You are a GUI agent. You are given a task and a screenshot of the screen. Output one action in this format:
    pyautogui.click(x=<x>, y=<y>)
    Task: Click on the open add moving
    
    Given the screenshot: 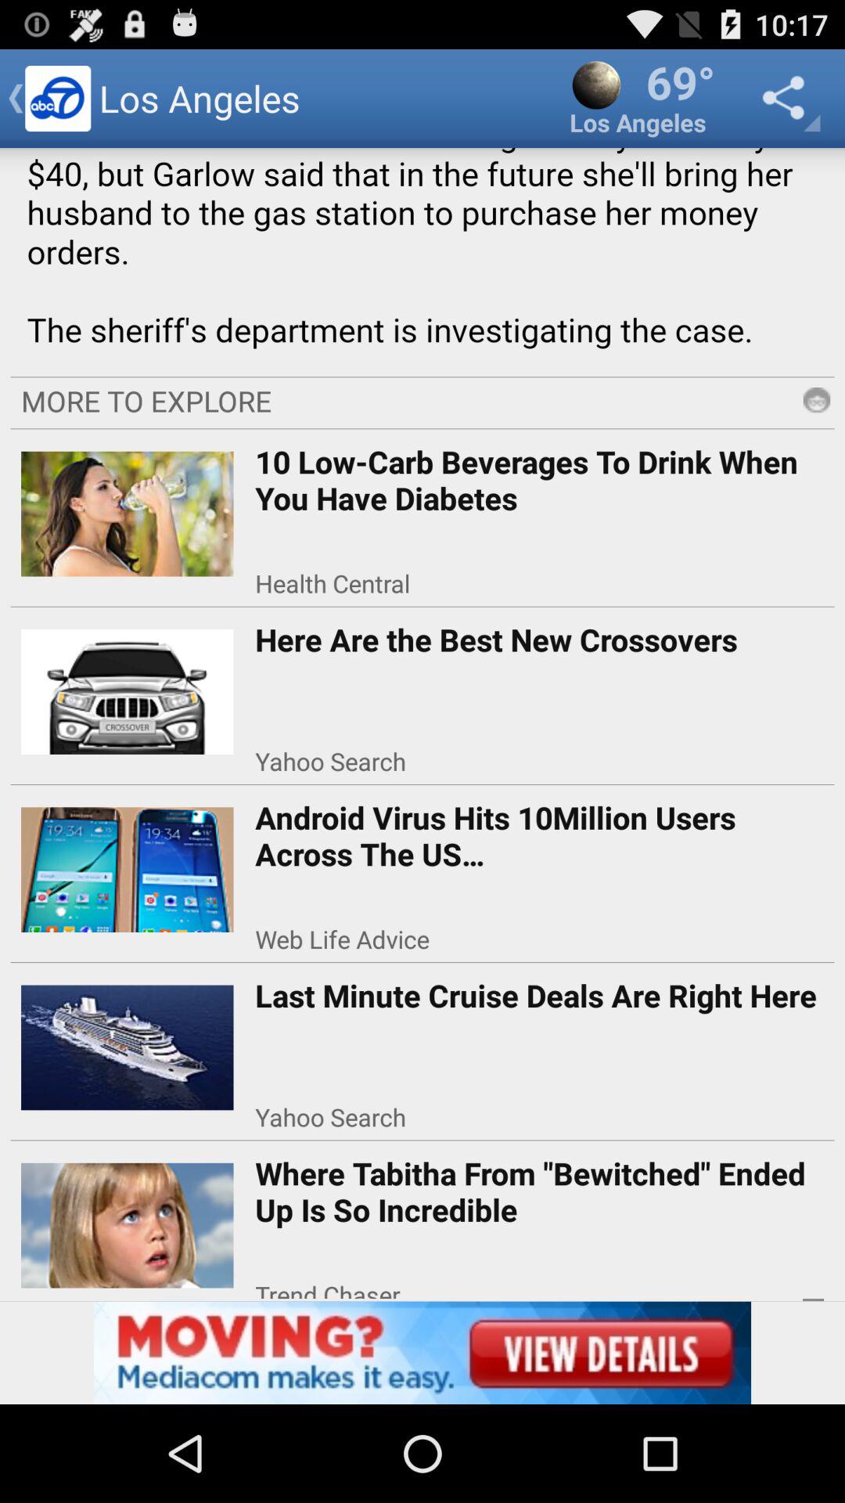 What is the action you would take?
    pyautogui.click(x=422, y=1353)
    